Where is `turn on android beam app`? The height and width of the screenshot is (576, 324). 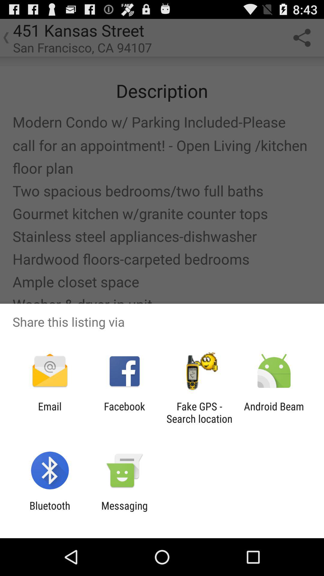 turn on android beam app is located at coordinates (274, 412).